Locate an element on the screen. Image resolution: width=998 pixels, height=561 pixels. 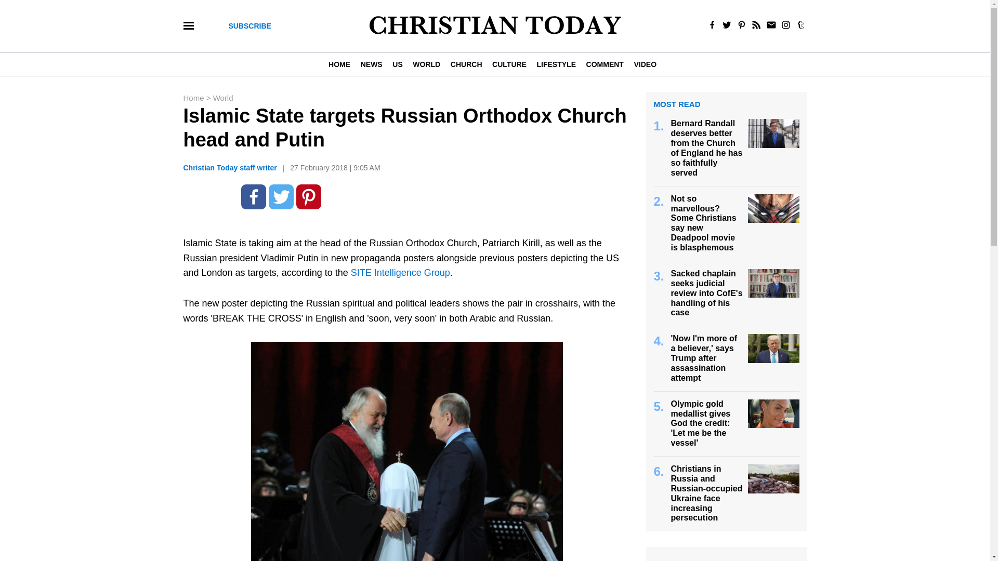
COMMENT is located at coordinates (605, 64).